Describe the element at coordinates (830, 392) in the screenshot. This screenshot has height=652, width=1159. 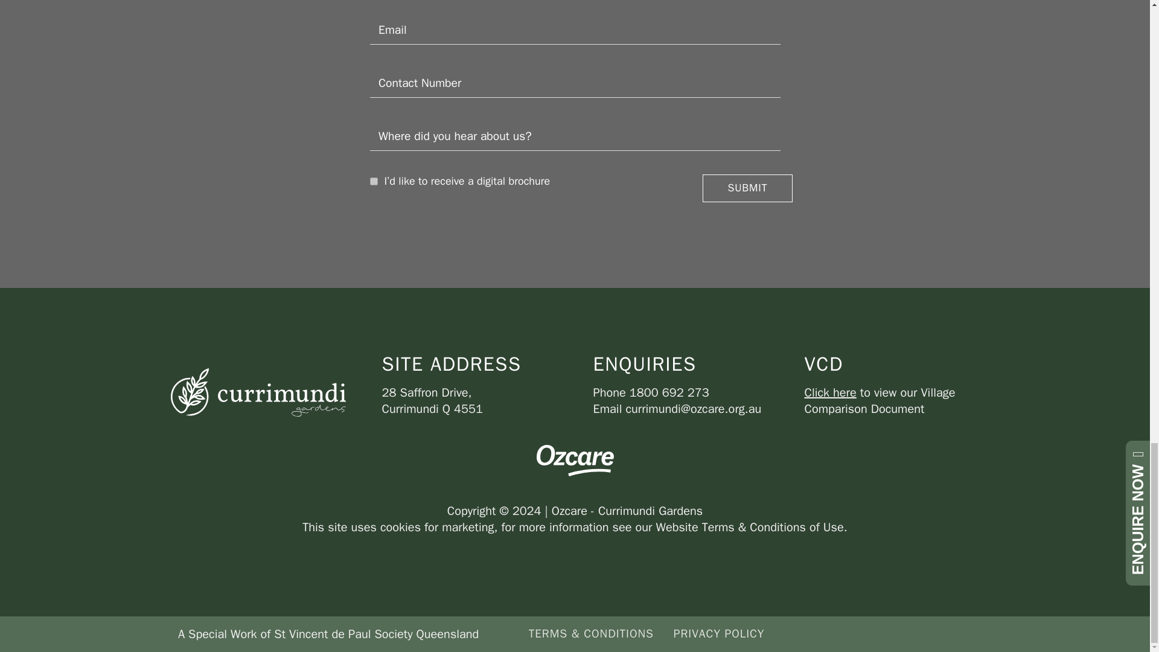
I see `Click here` at that location.